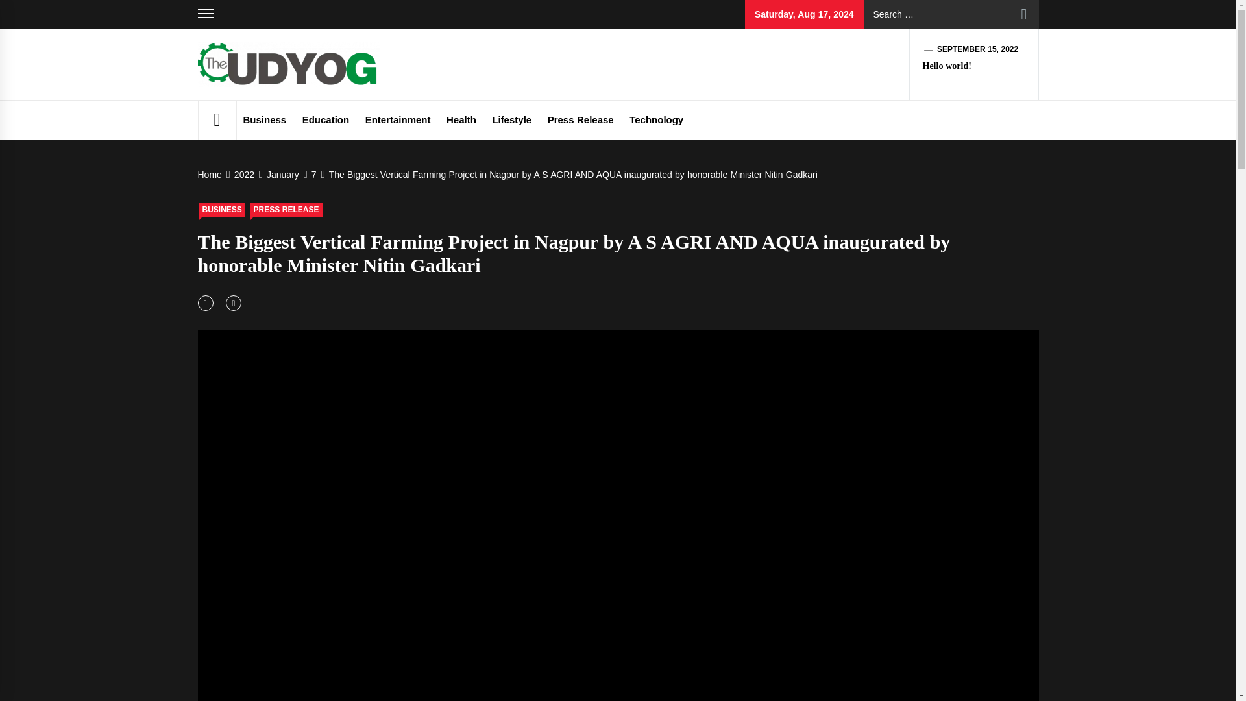 This screenshot has height=701, width=1246. What do you see at coordinates (947, 66) in the screenshot?
I see `Hello world!` at bounding box center [947, 66].